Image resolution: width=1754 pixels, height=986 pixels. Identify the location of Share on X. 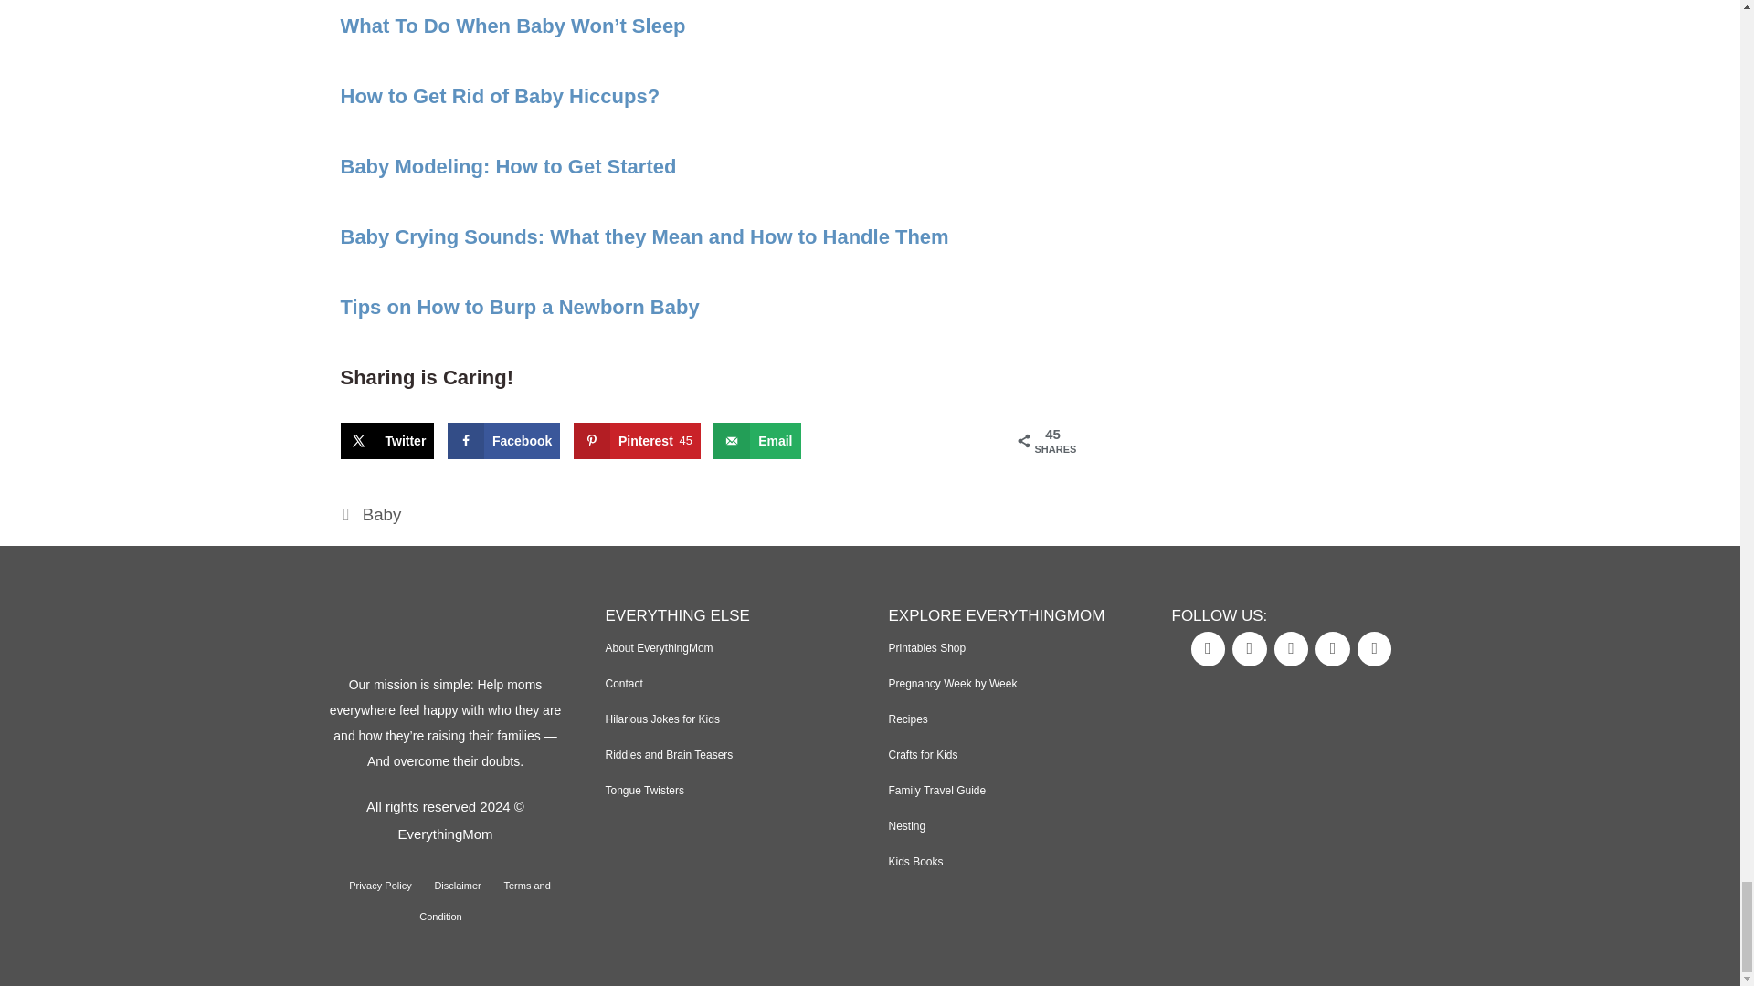
(386, 441).